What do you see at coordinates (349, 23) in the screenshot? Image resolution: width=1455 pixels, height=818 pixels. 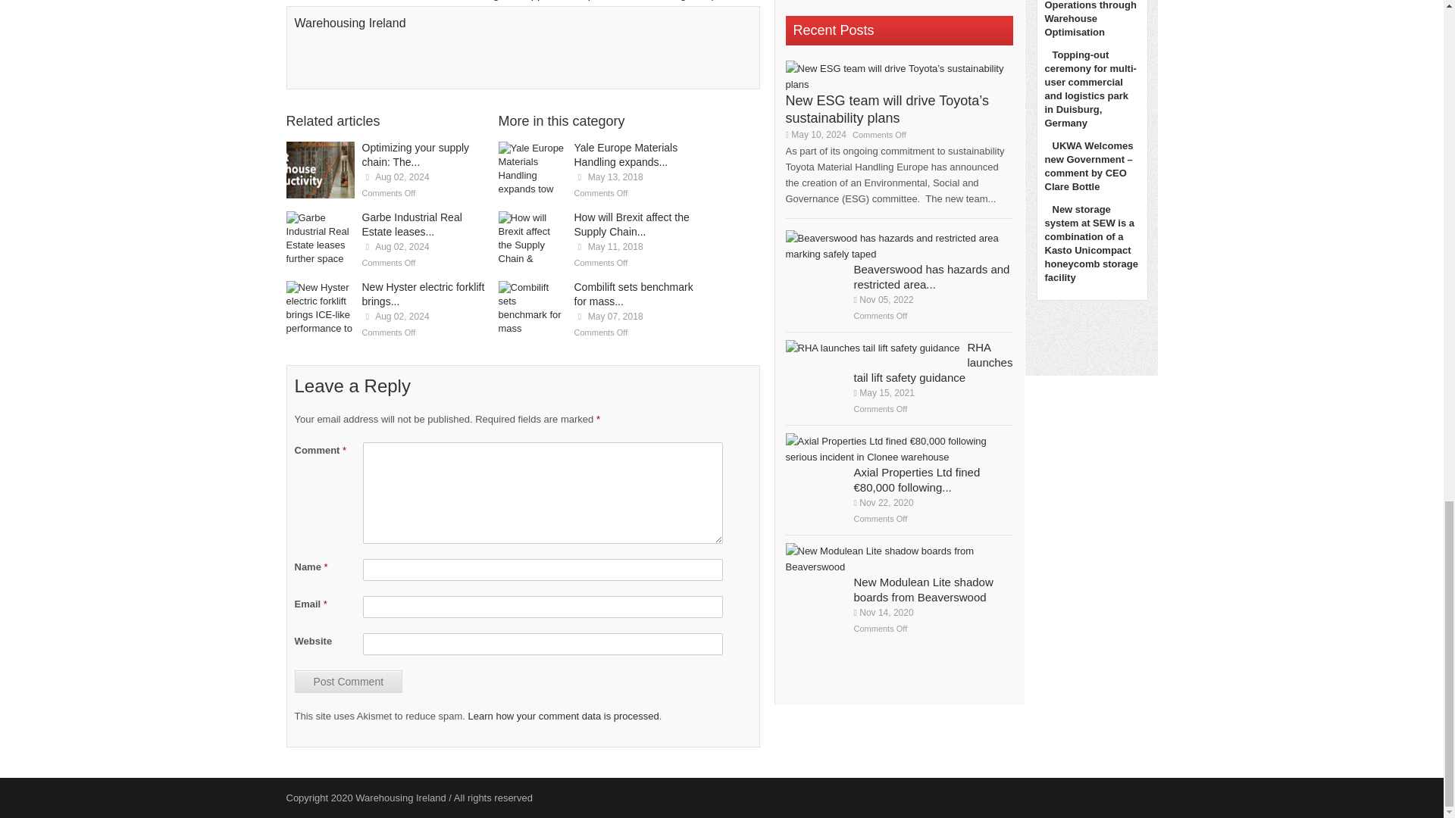 I see `Posts by Warehousing Ireland` at bounding box center [349, 23].